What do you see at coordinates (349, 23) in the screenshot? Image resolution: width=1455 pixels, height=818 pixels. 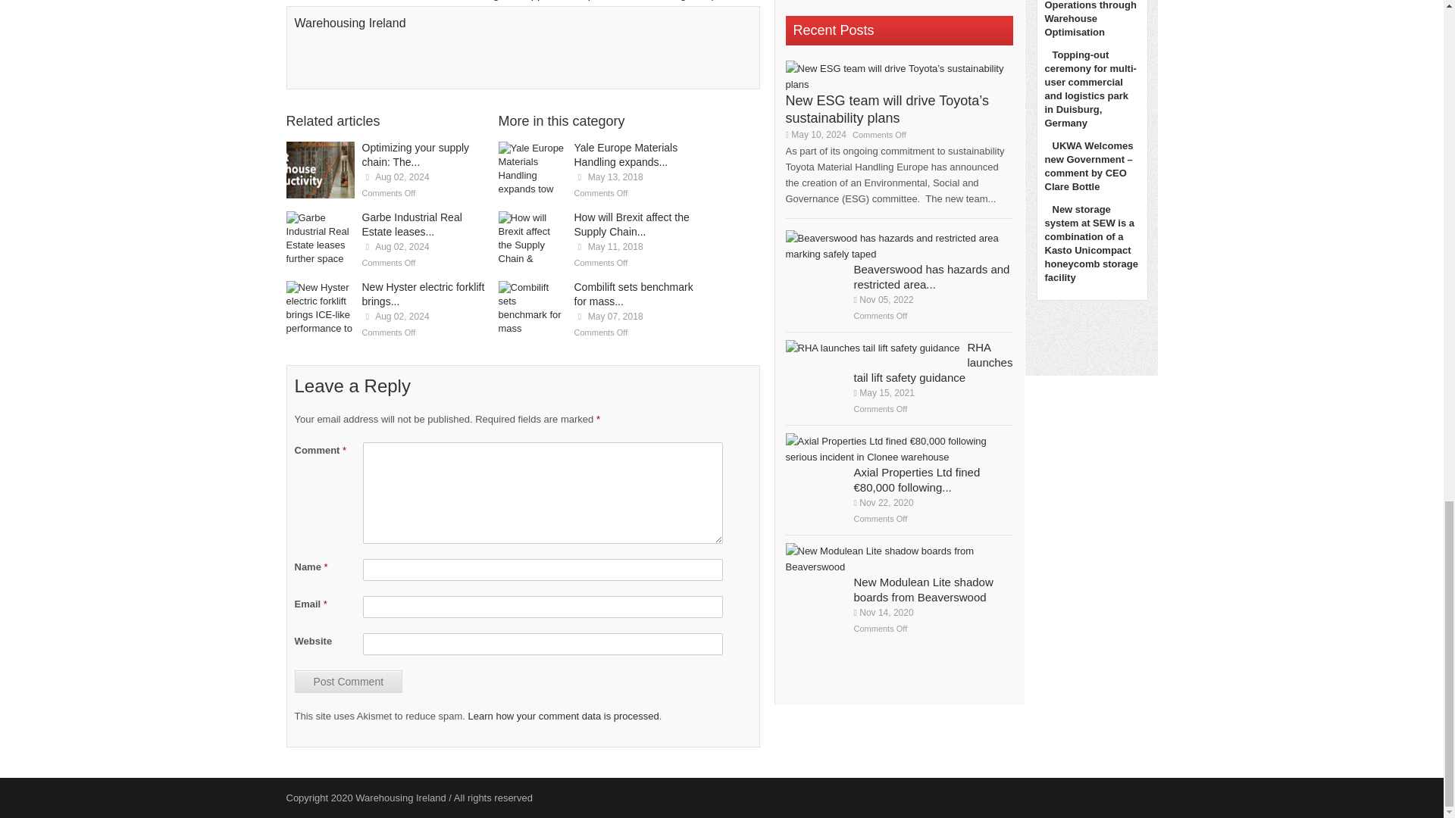 I see `Posts by Warehousing Ireland` at bounding box center [349, 23].